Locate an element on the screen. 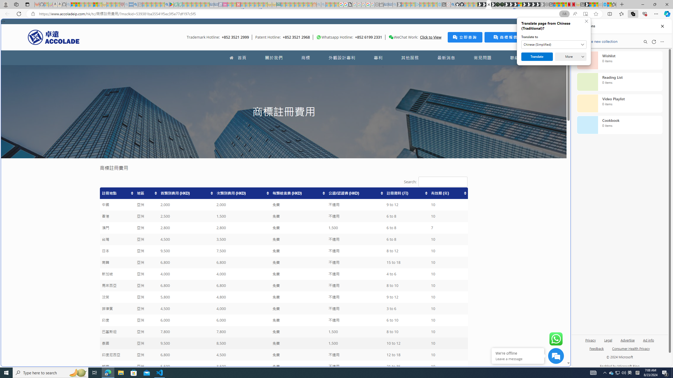 The image size is (673, 378). Class: row-14 even is located at coordinates (283, 343).